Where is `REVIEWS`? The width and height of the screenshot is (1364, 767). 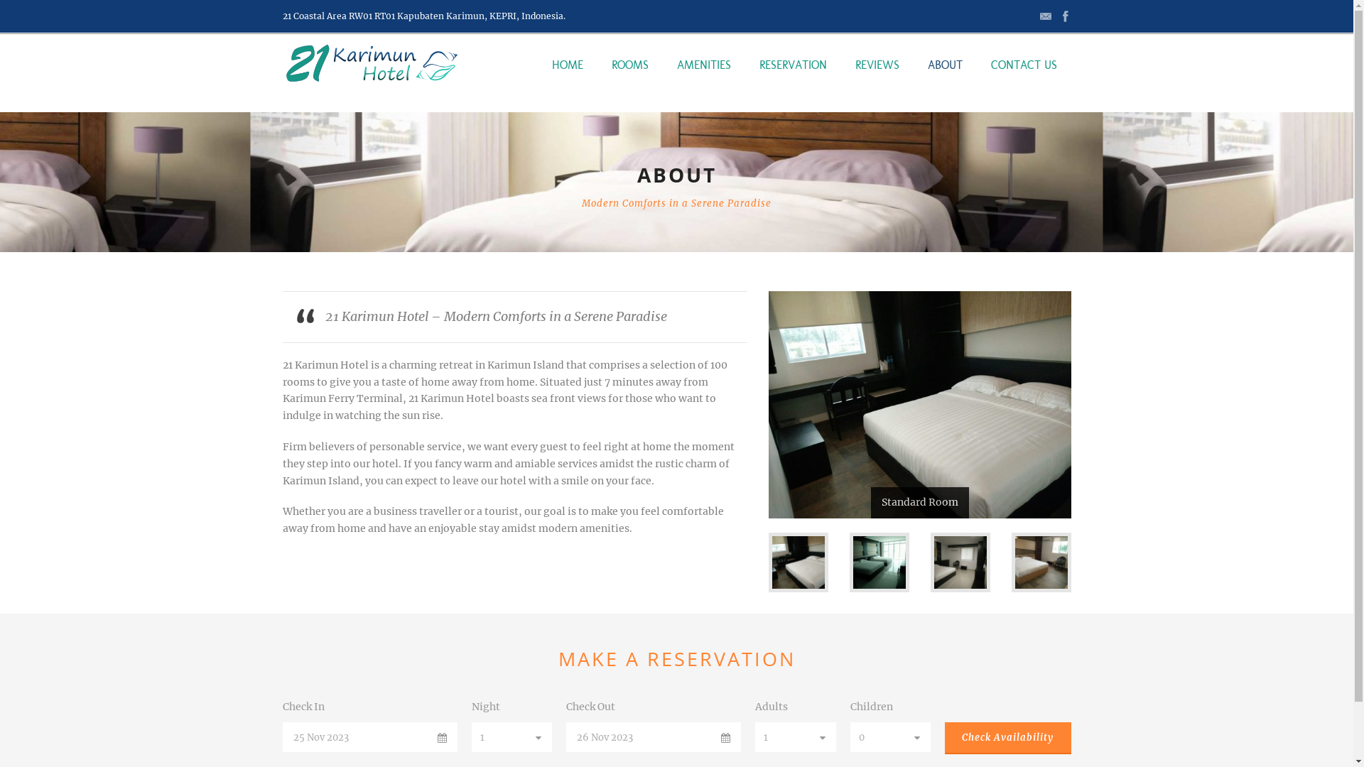
REVIEWS is located at coordinates (877, 81).